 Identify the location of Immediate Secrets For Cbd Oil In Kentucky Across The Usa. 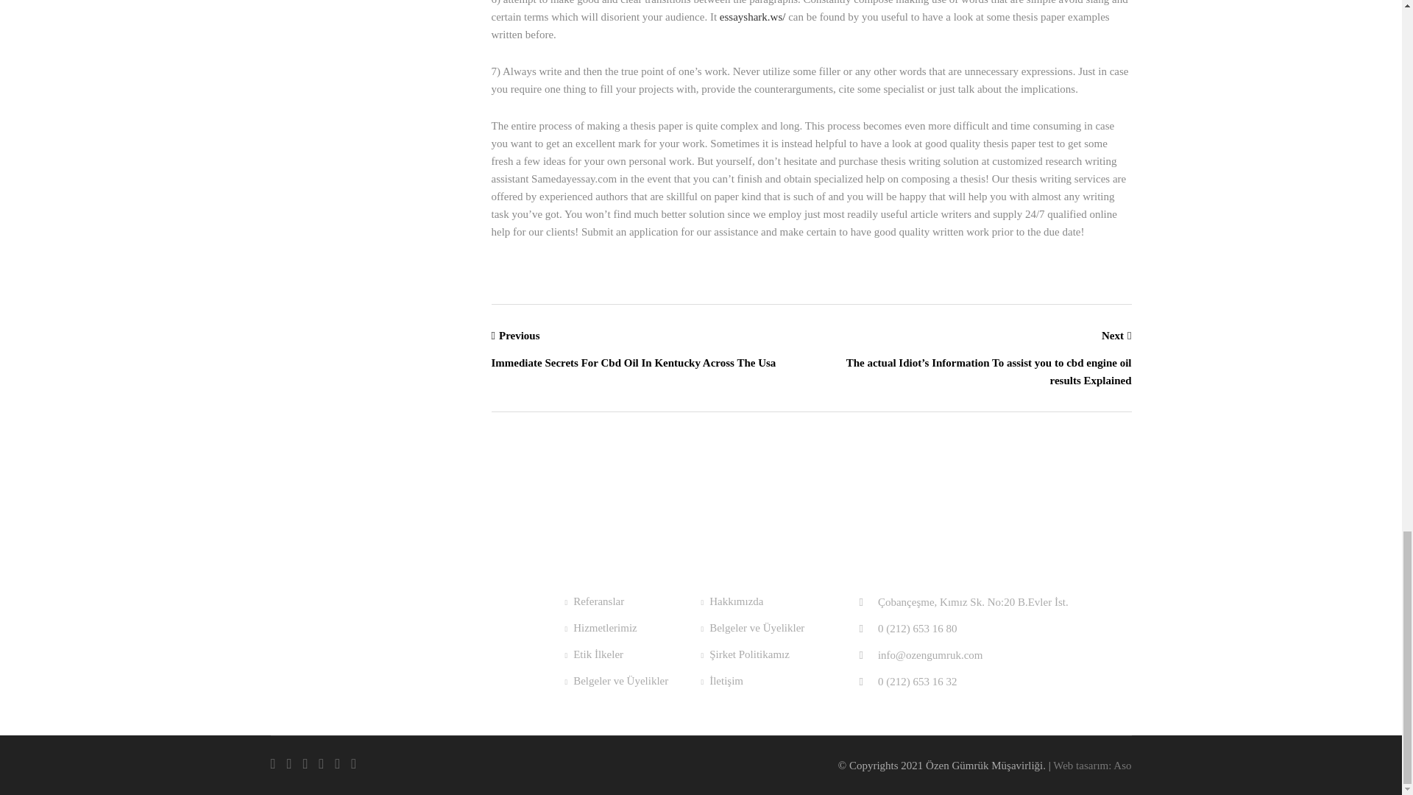
(646, 362).